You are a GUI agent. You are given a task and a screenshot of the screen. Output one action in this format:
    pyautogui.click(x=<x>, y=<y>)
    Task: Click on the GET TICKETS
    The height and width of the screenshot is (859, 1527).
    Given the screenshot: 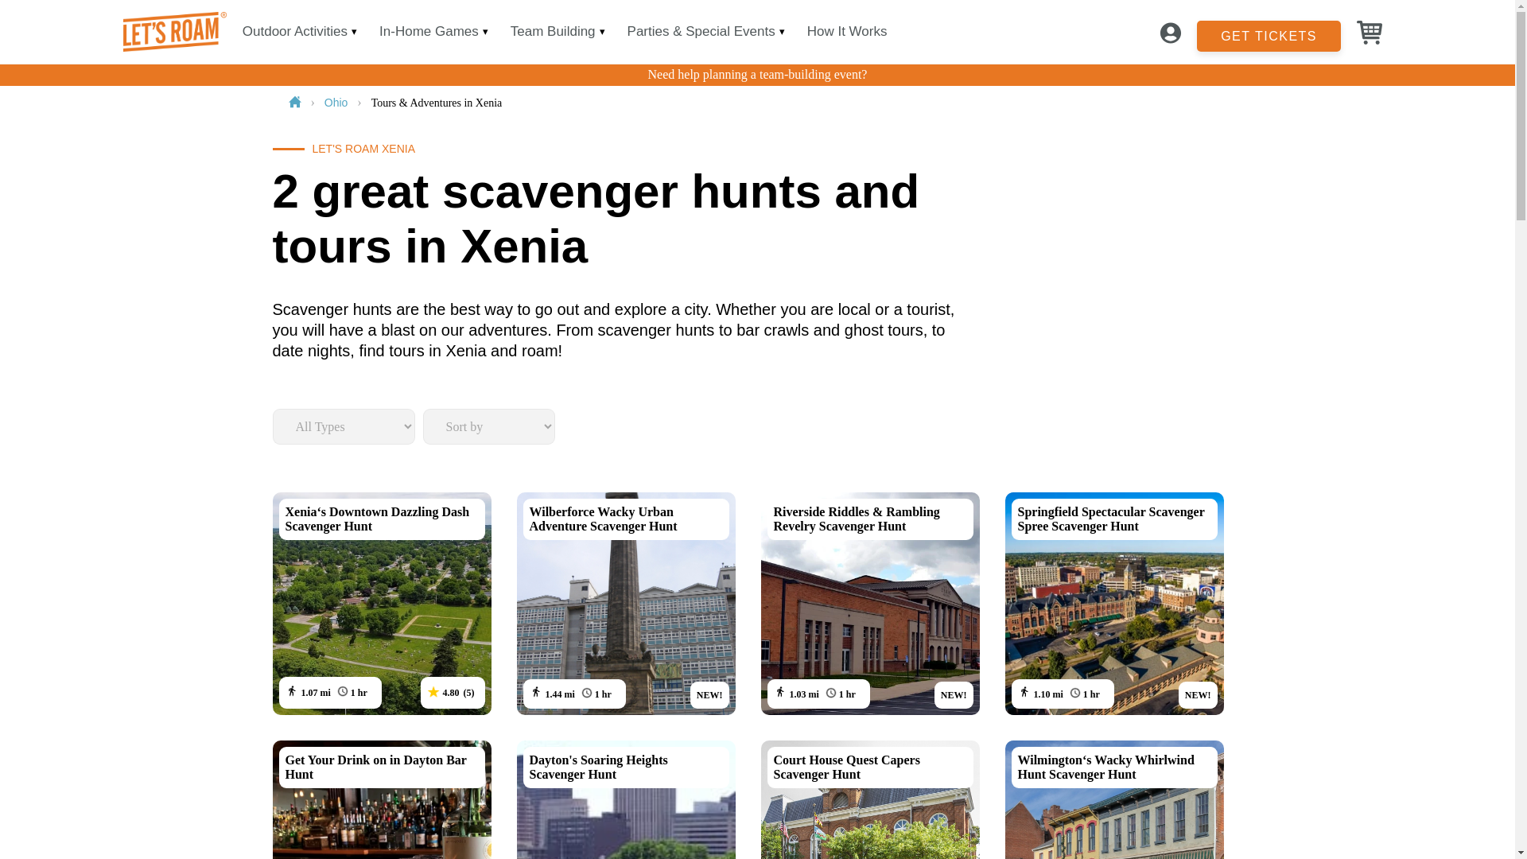 What is the action you would take?
    pyautogui.click(x=1269, y=32)
    